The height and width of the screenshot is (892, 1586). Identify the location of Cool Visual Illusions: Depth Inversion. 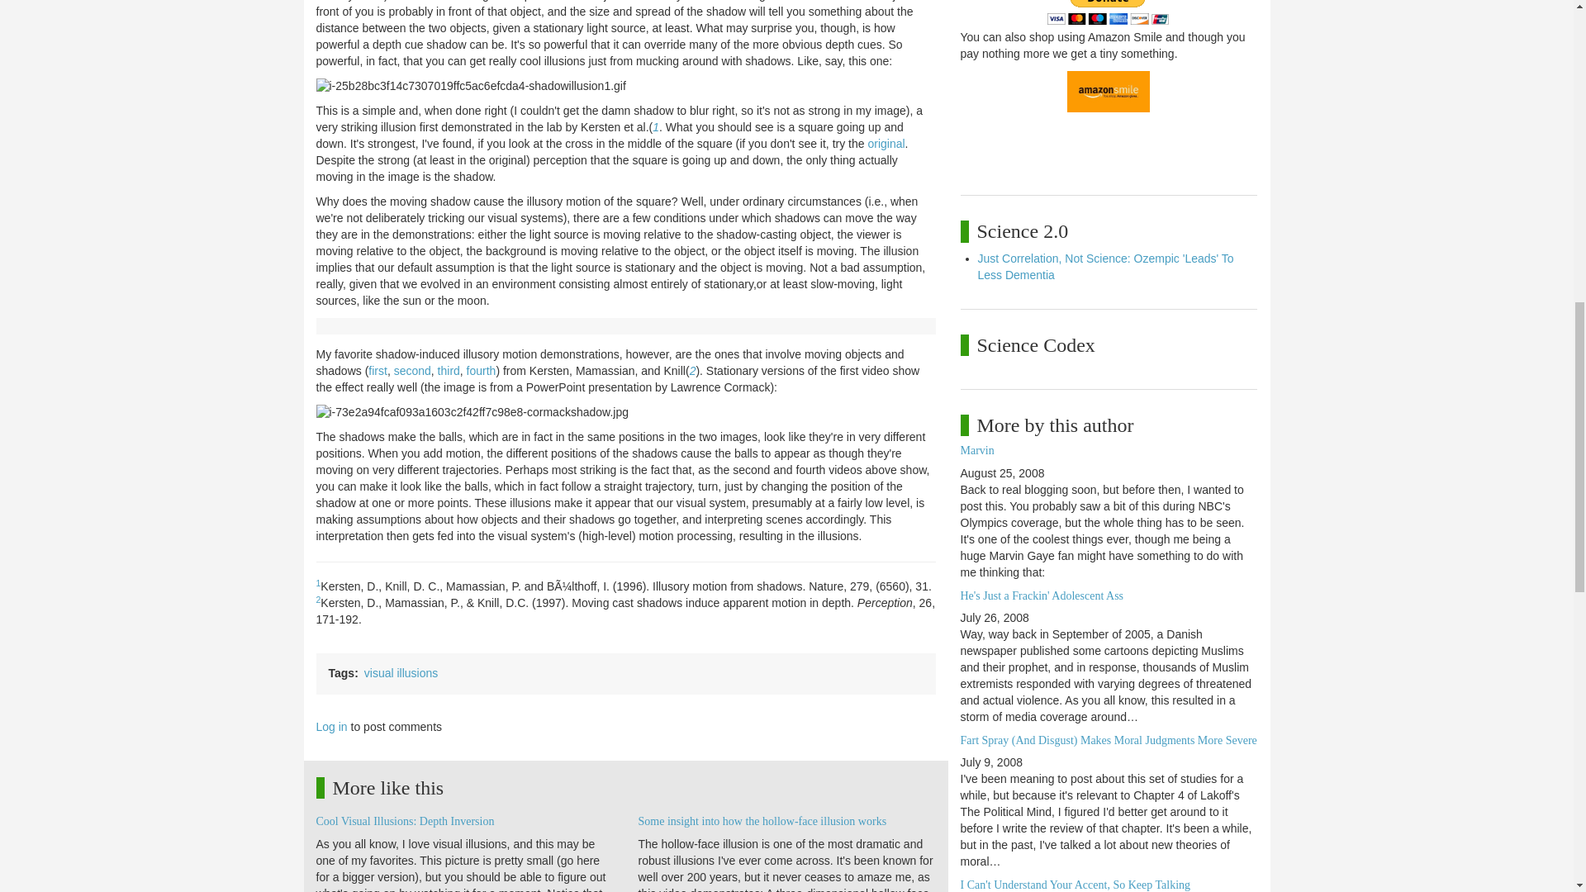
(405, 821).